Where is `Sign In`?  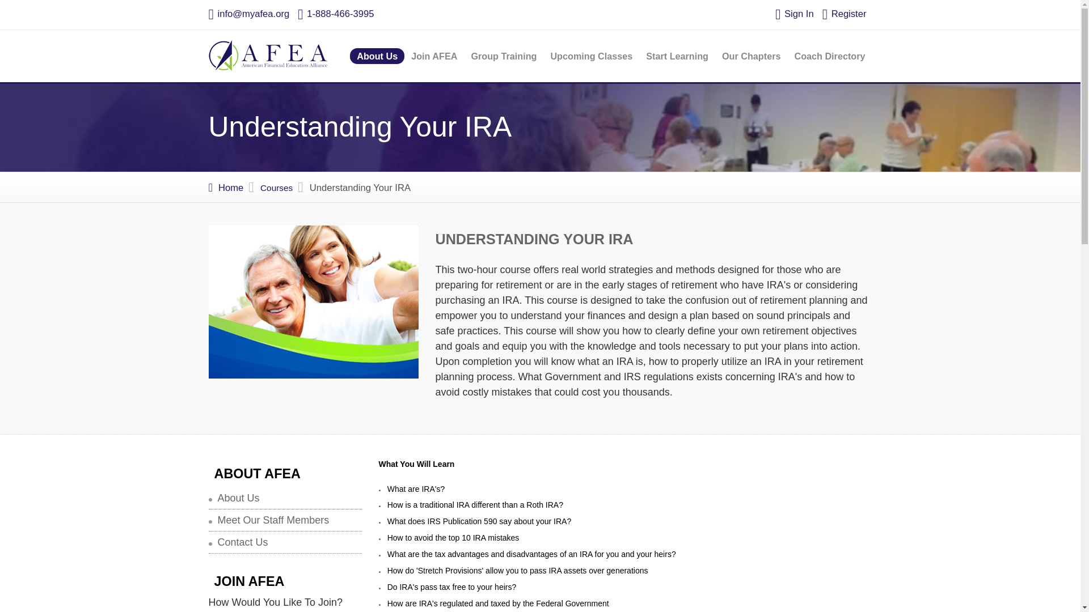
Sign In is located at coordinates (794, 14).